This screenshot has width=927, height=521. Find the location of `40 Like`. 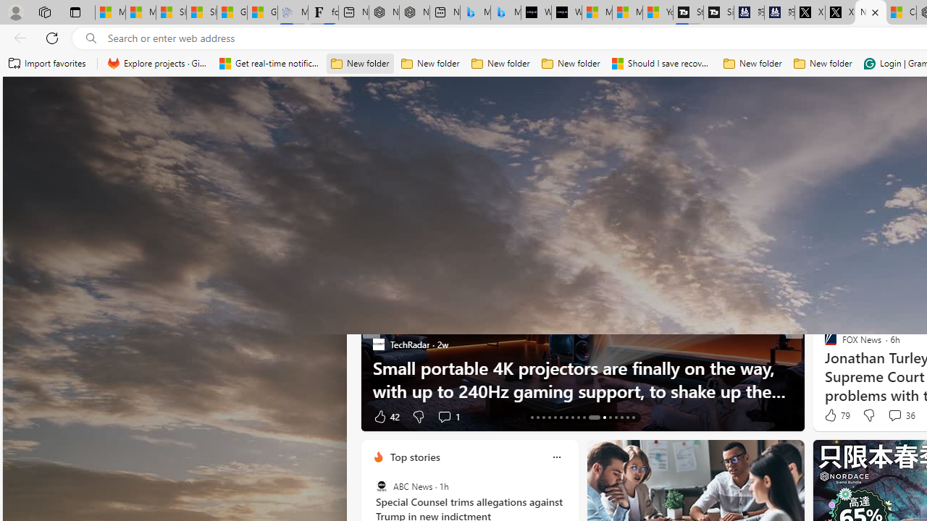

40 Like is located at coordinates (832, 415).